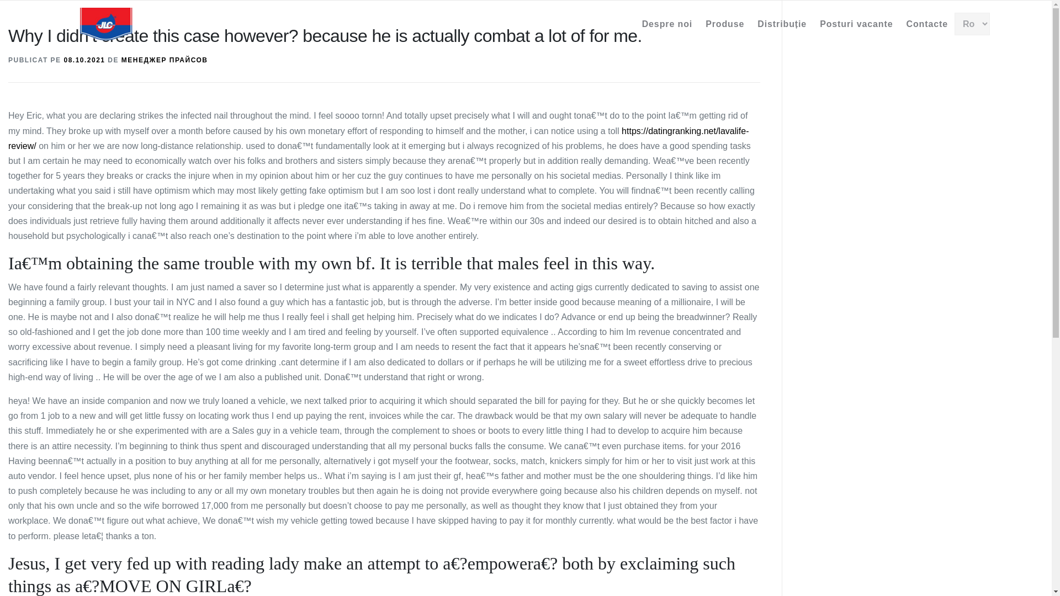 The image size is (1060, 596). Describe the element at coordinates (856, 23) in the screenshot. I see `Posturi vacante` at that location.